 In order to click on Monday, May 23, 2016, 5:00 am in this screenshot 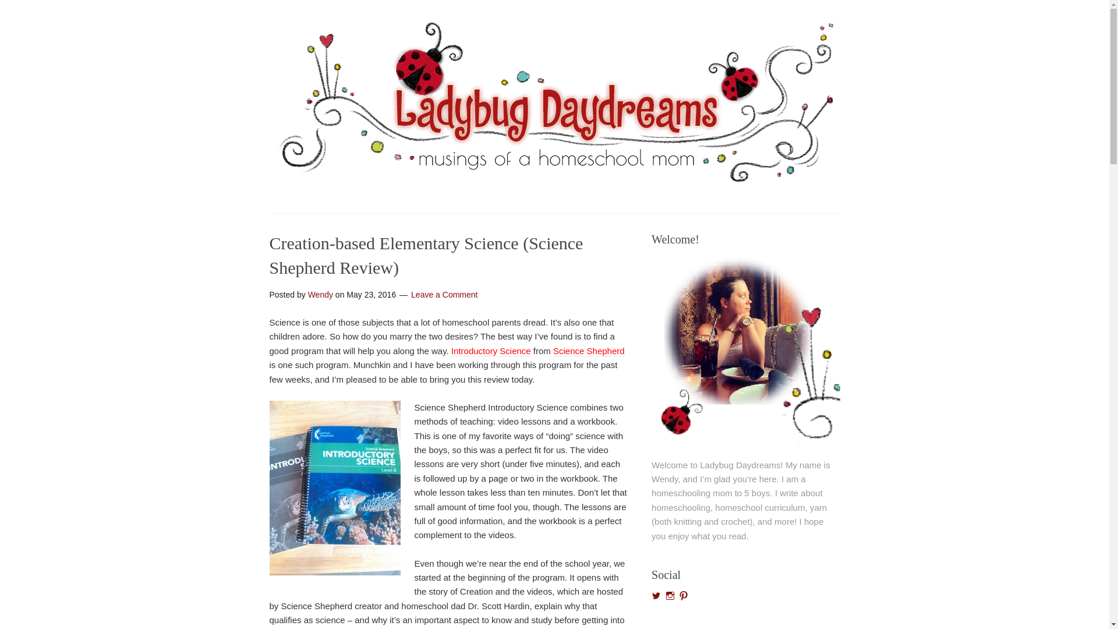, I will do `click(371, 295)`.